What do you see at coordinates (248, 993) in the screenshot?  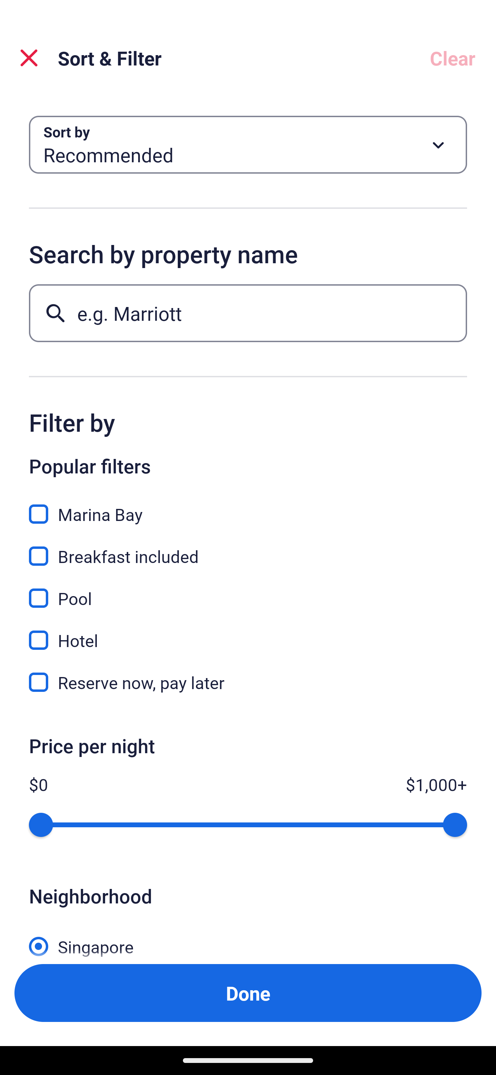 I see `Apply and close Sort and Filter Done` at bounding box center [248, 993].